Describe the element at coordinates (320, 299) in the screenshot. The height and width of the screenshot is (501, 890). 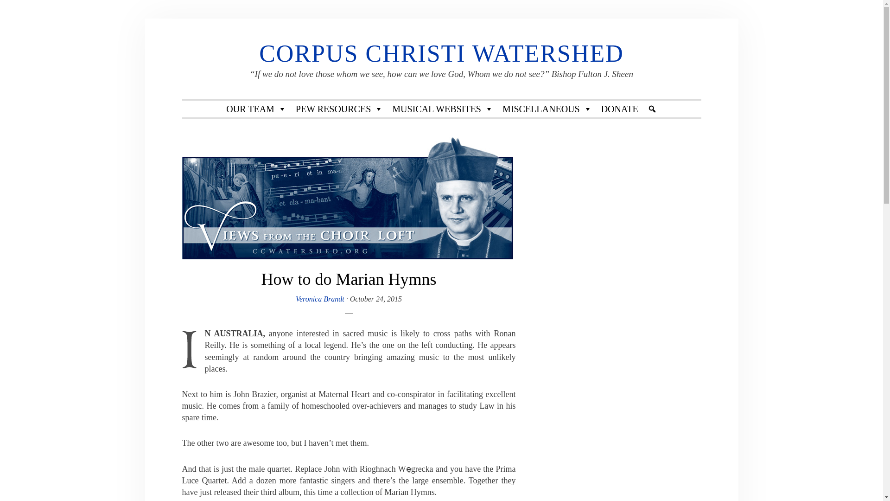
I see `Veronica Brandt` at that location.